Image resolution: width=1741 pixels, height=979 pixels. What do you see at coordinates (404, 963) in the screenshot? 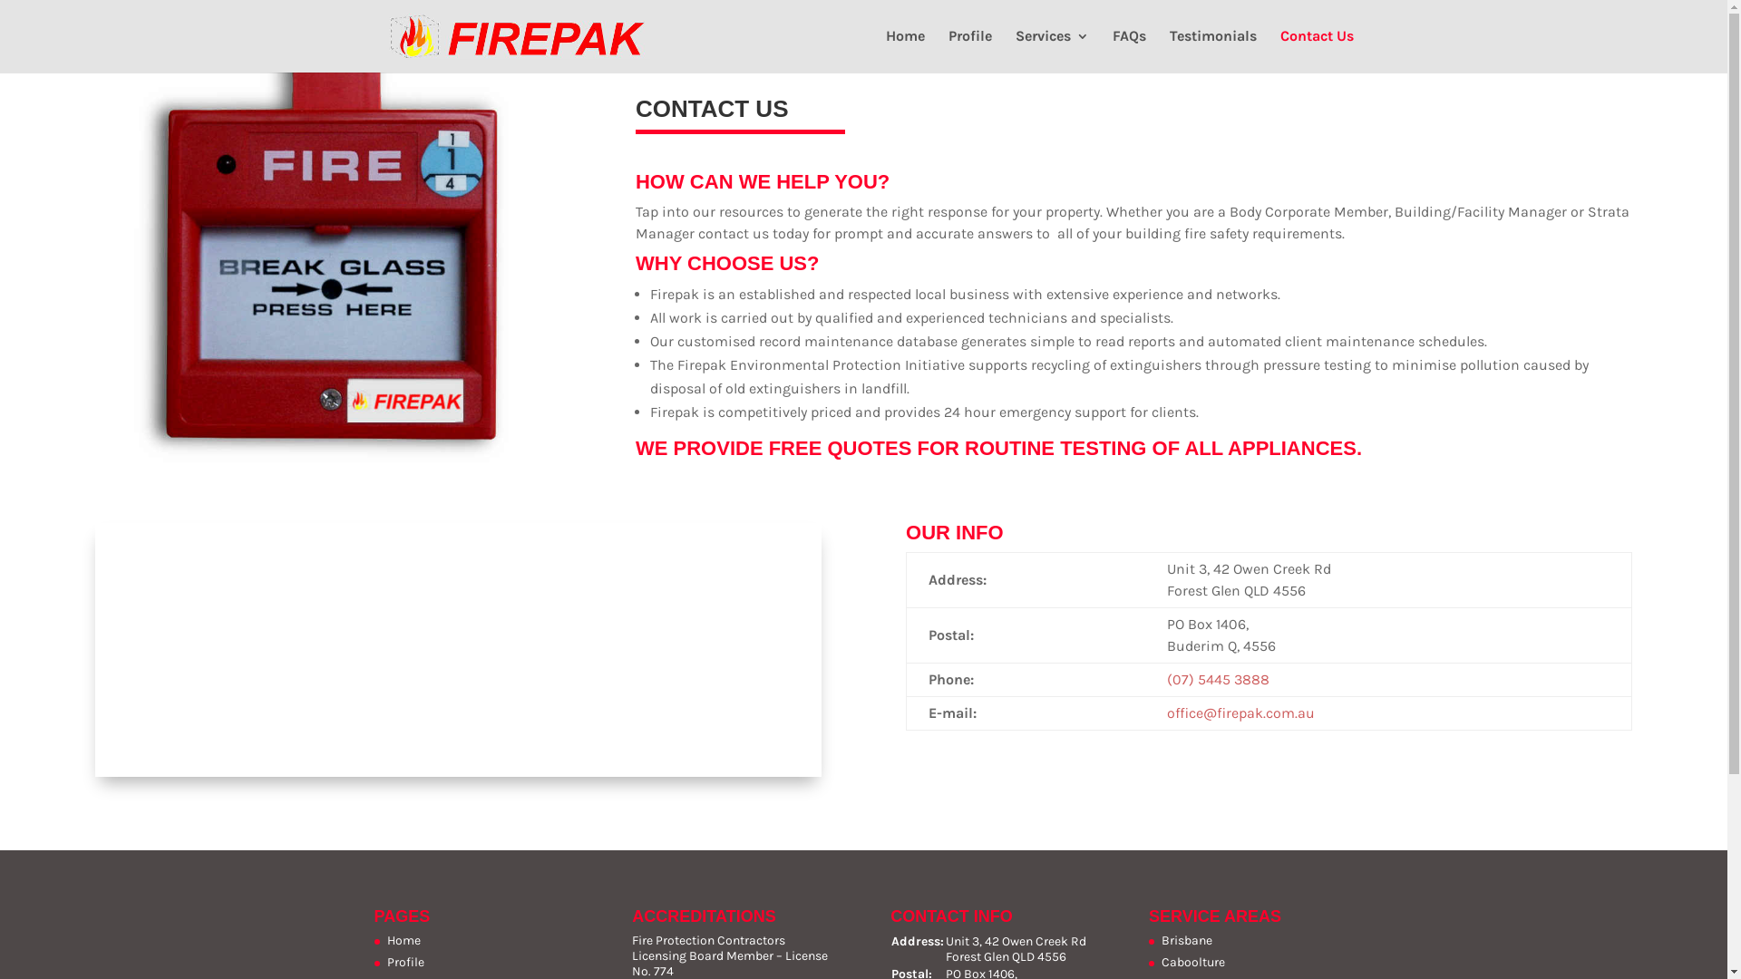
I see `Profile` at bounding box center [404, 963].